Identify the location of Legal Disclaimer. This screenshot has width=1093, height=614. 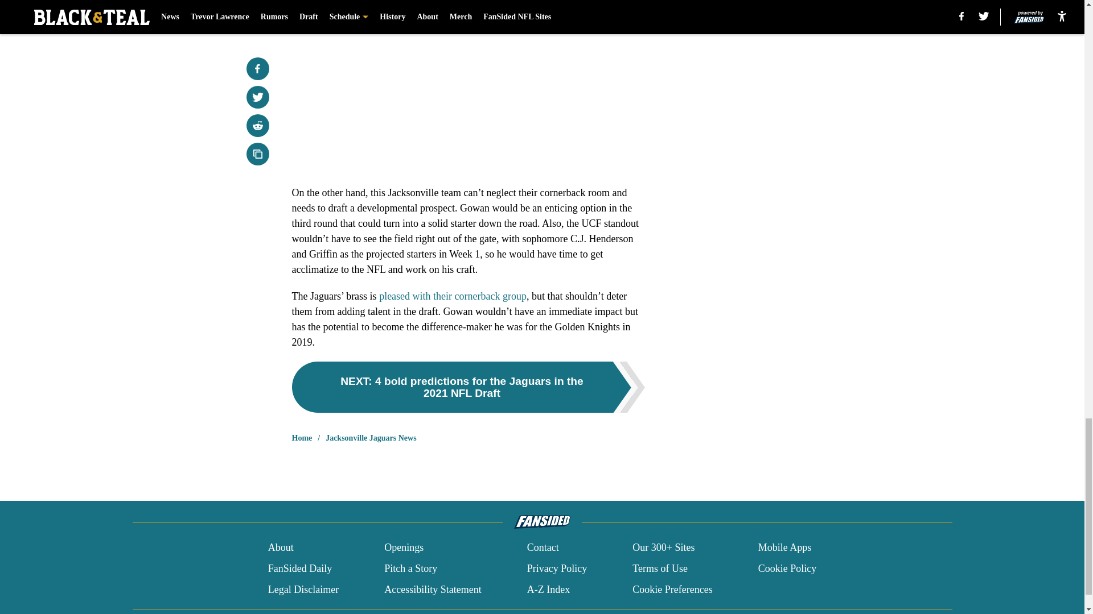
(303, 589).